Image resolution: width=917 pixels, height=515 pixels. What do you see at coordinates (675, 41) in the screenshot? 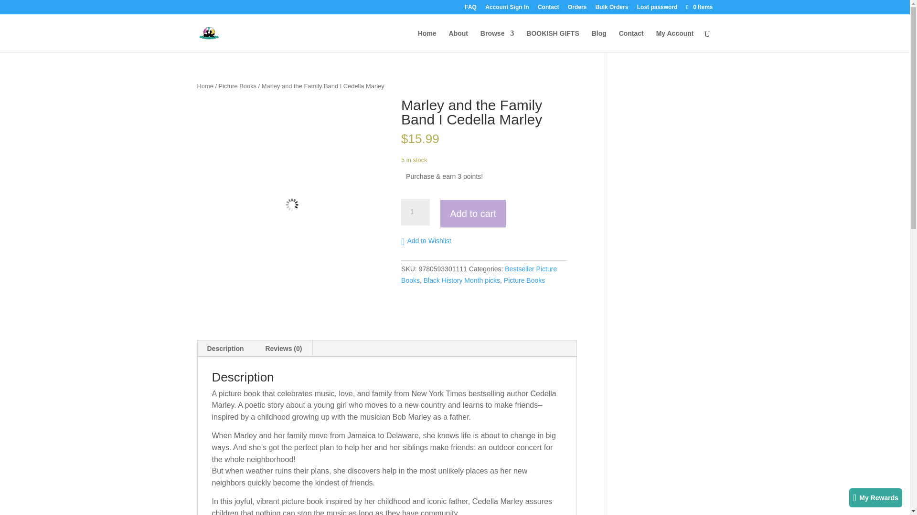
I see `My Account` at bounding box center [675, 41].